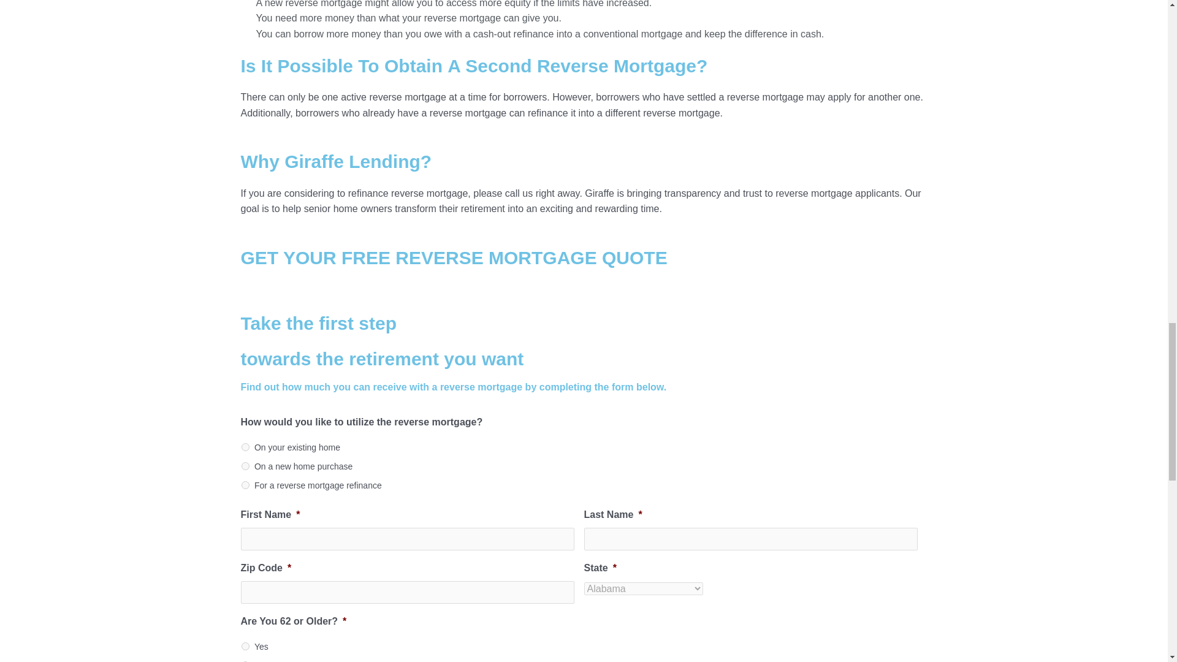  Describe the element at coordinates (245, 446) in the screenshot. I see `On your existing home` at that location.